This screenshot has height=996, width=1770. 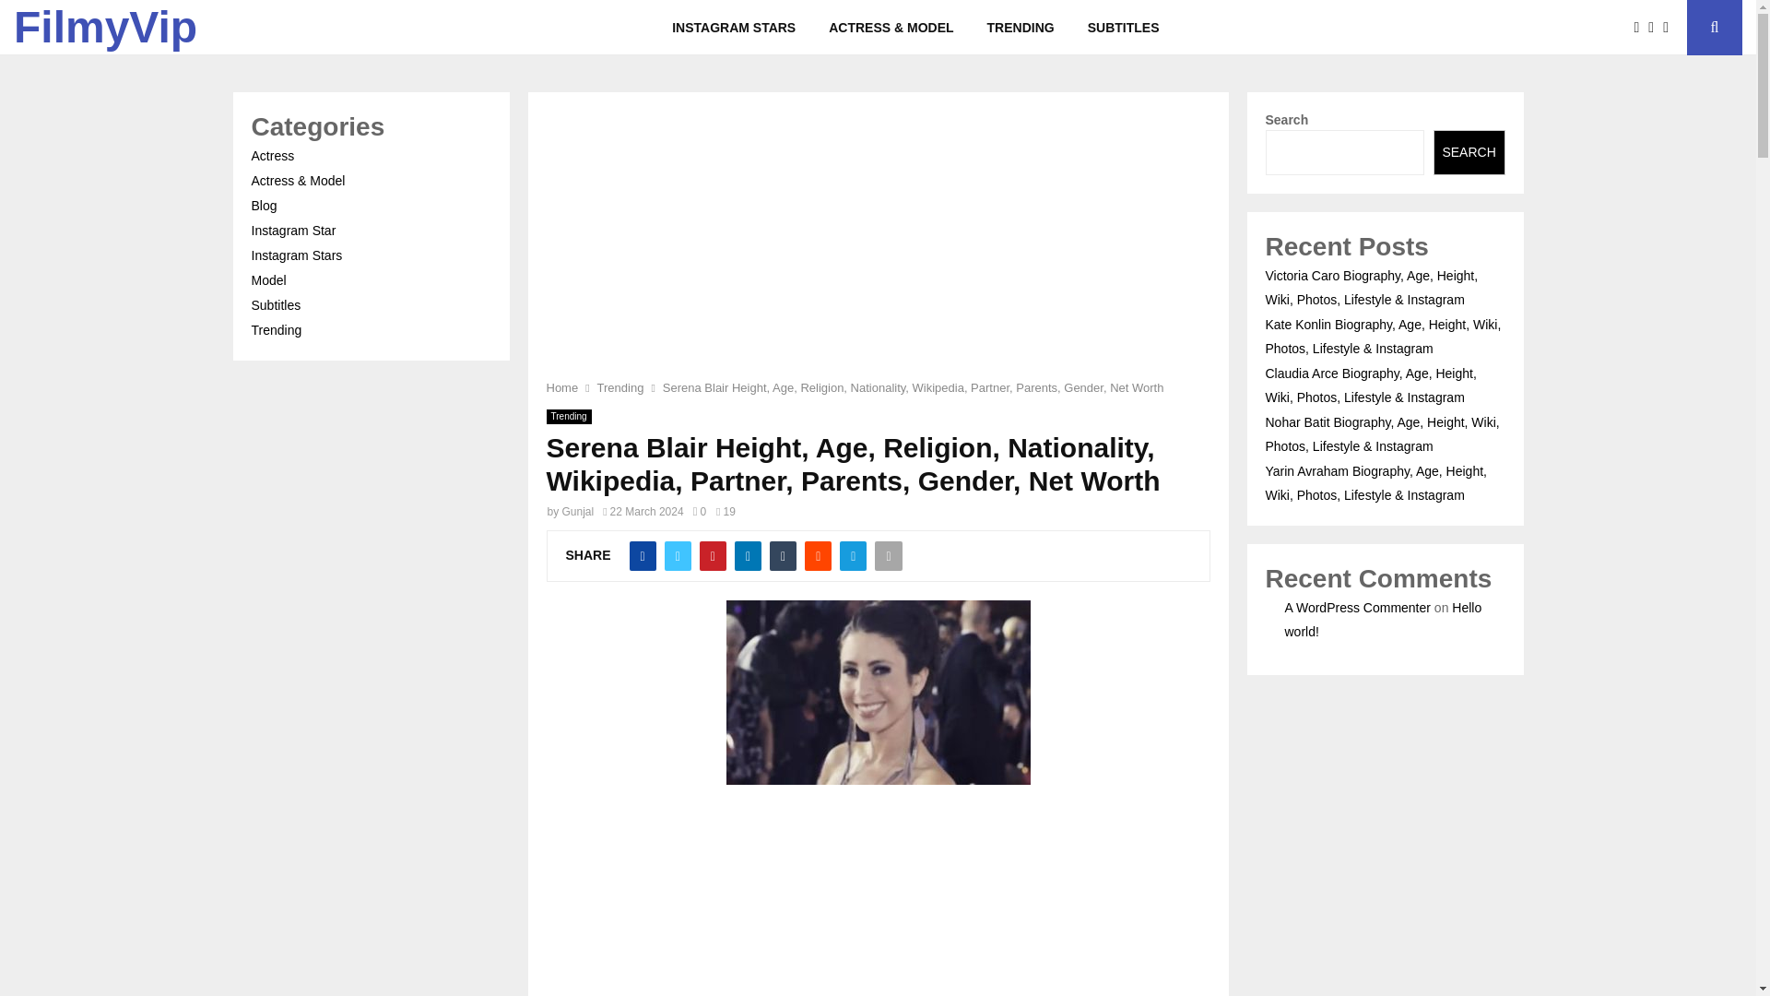 What do you see at coordinates (1020, 28) in the screenshot?
I see `TRENDING` at bounding box center [1020, 28].